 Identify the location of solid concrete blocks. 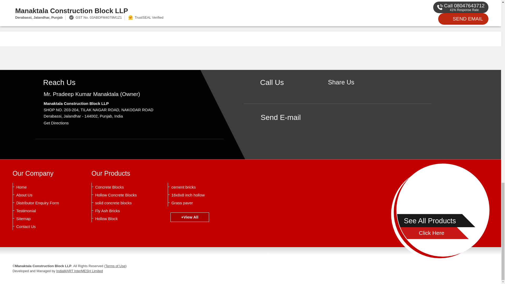
(121, 203).